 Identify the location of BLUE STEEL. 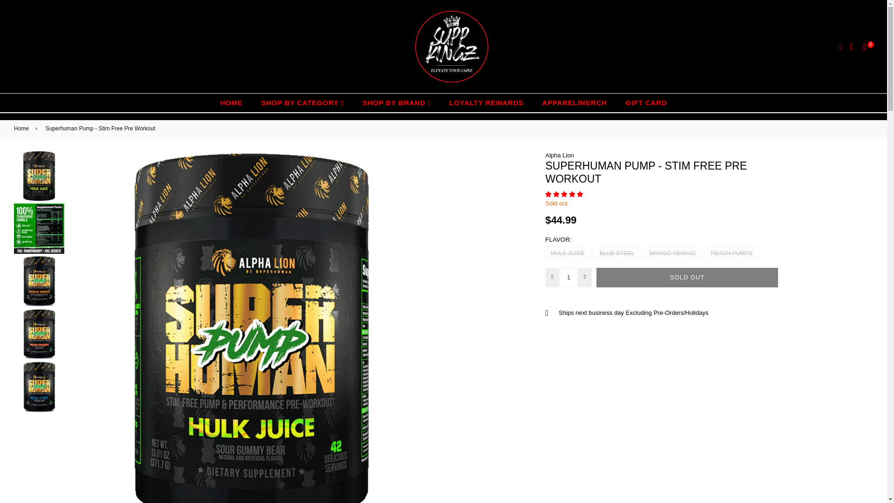
(617, 253).